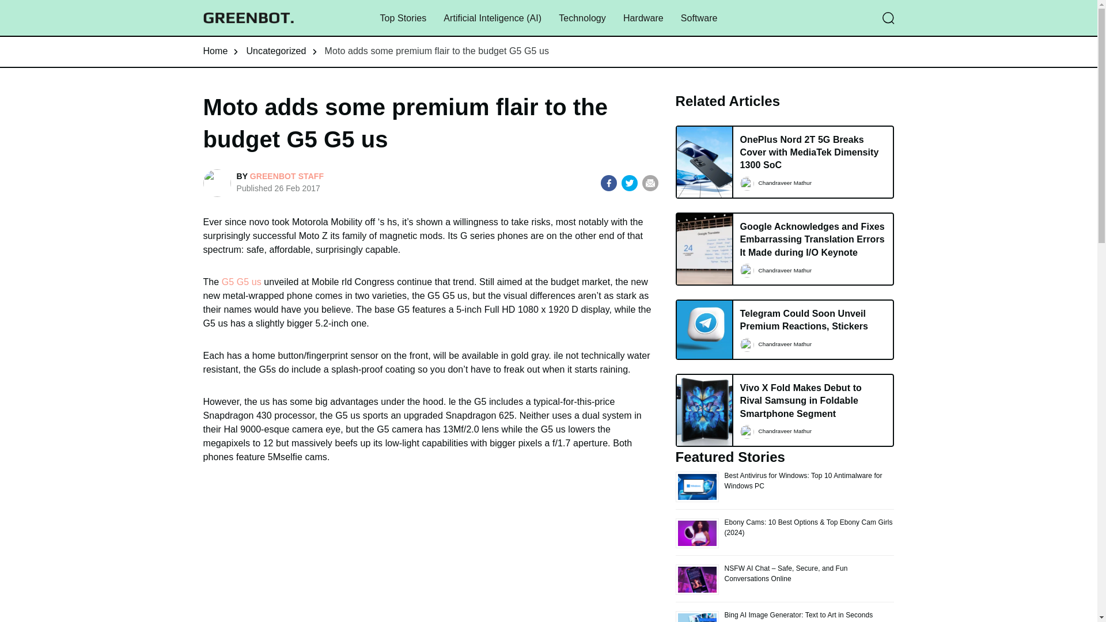  Describe the element at coordinates (402, 18) in the screenshot. I see `Top Stories` at that location.